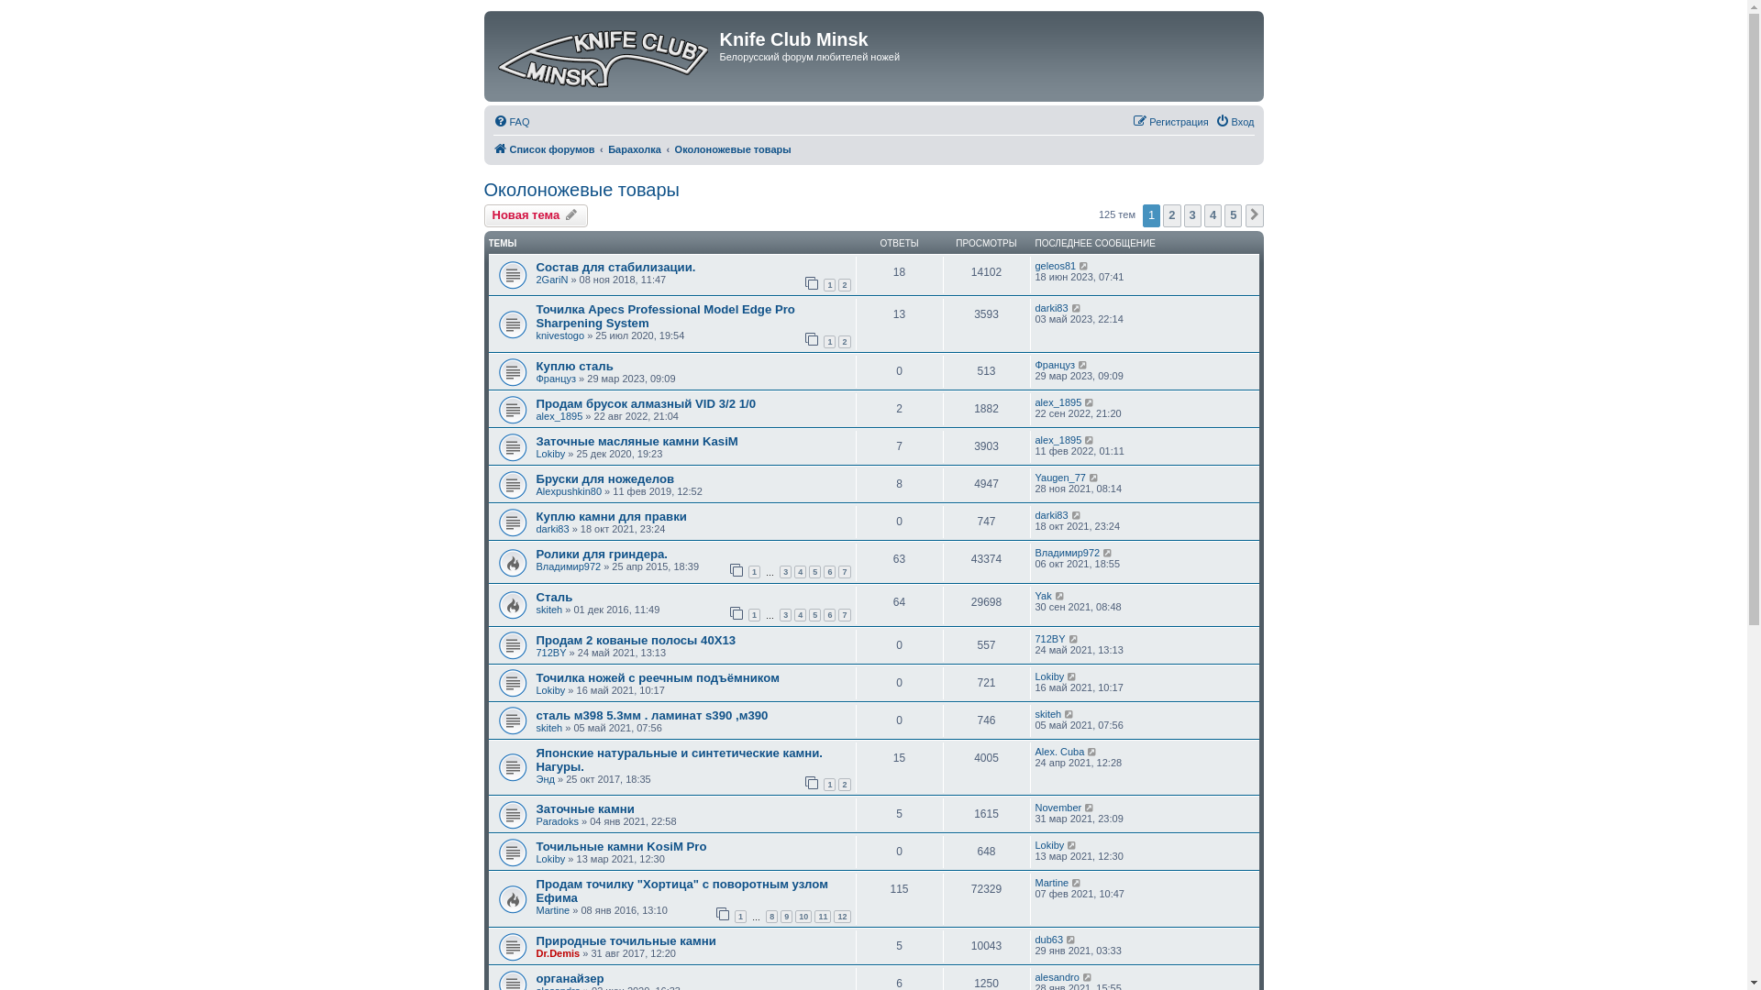  Describe the element at coordinates (1049, 639) in the screenshot. I see `712BY` at that location.